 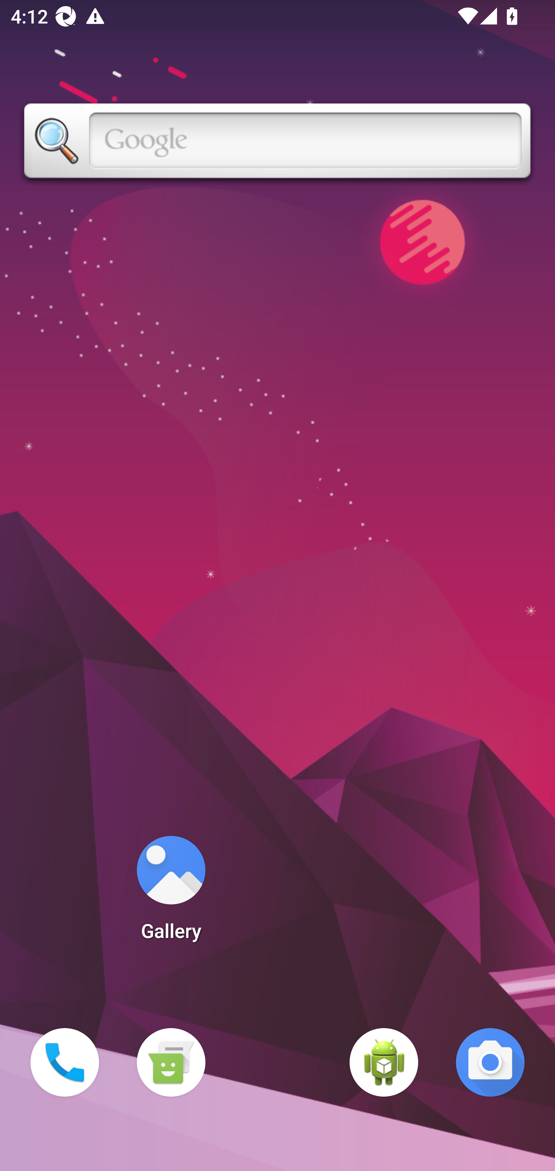 What do you see at coordinates (384, 1062) in the screenshot?
I see `WebView Browser Tester` at bounding box center [384, 1062].